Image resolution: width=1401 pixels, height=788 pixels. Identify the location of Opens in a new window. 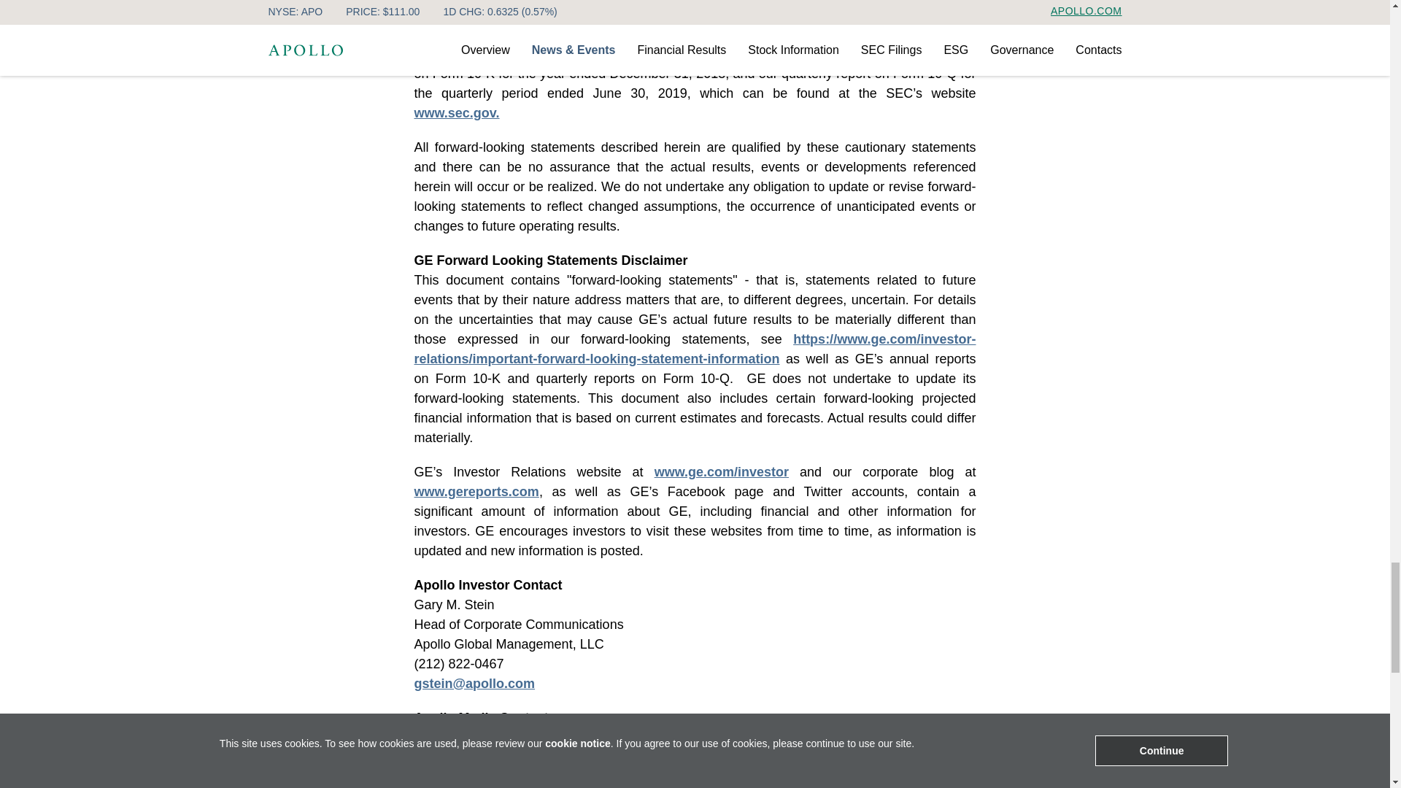
(695, 349).